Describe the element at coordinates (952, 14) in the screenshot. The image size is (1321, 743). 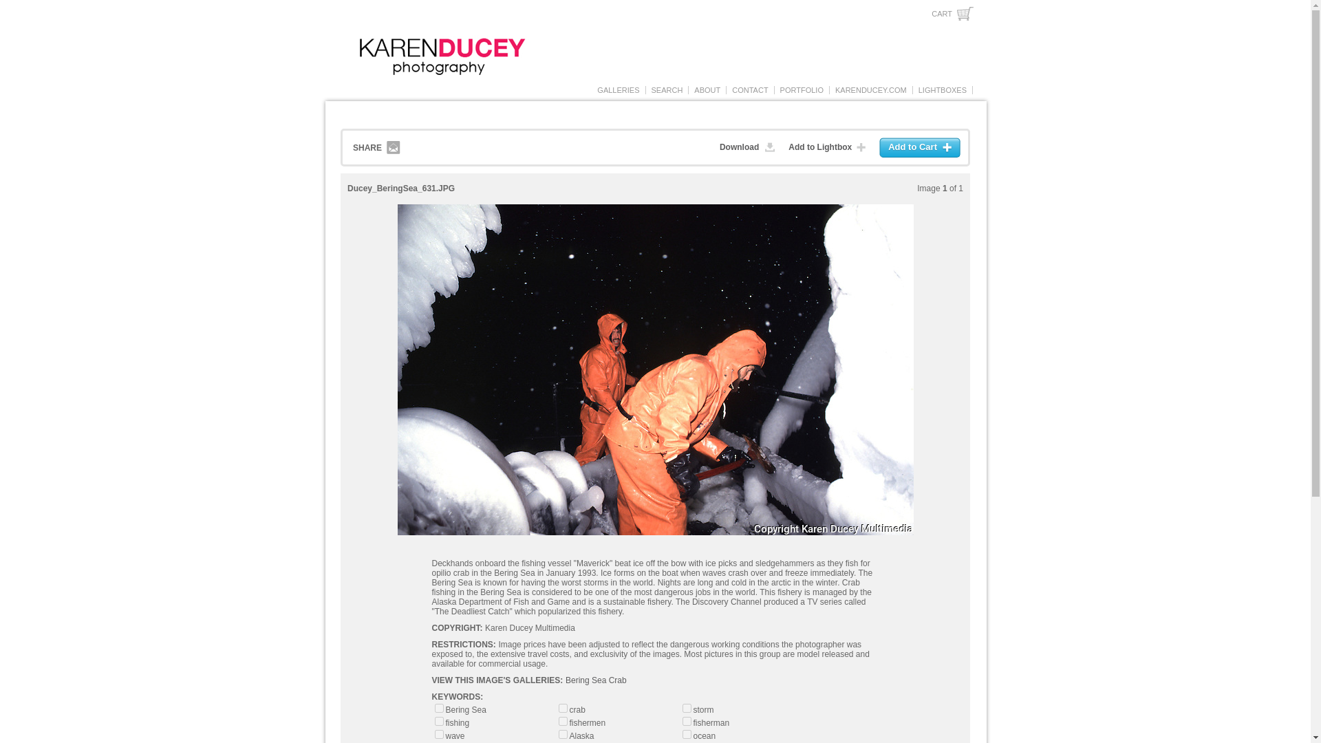
I see `CART` at that location.